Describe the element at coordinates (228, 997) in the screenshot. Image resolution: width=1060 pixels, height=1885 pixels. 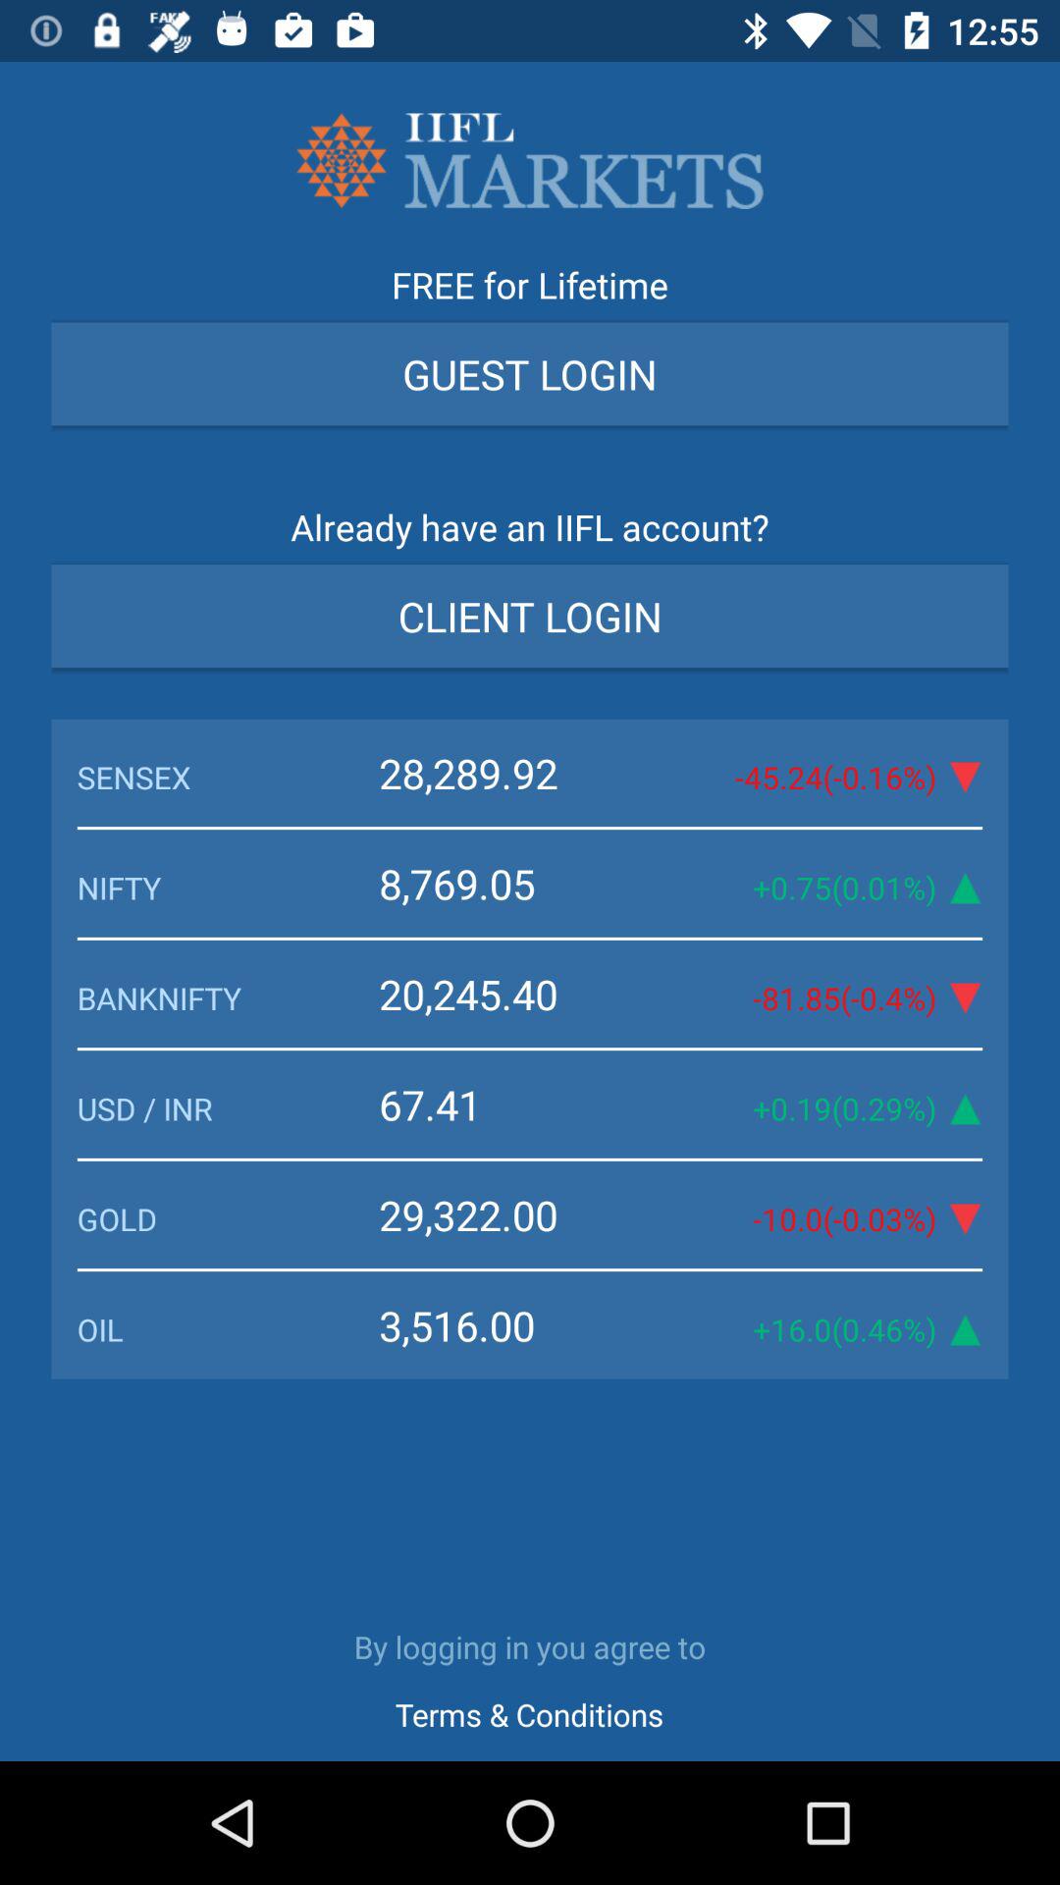
I see `launch banknifty icon` at that location.